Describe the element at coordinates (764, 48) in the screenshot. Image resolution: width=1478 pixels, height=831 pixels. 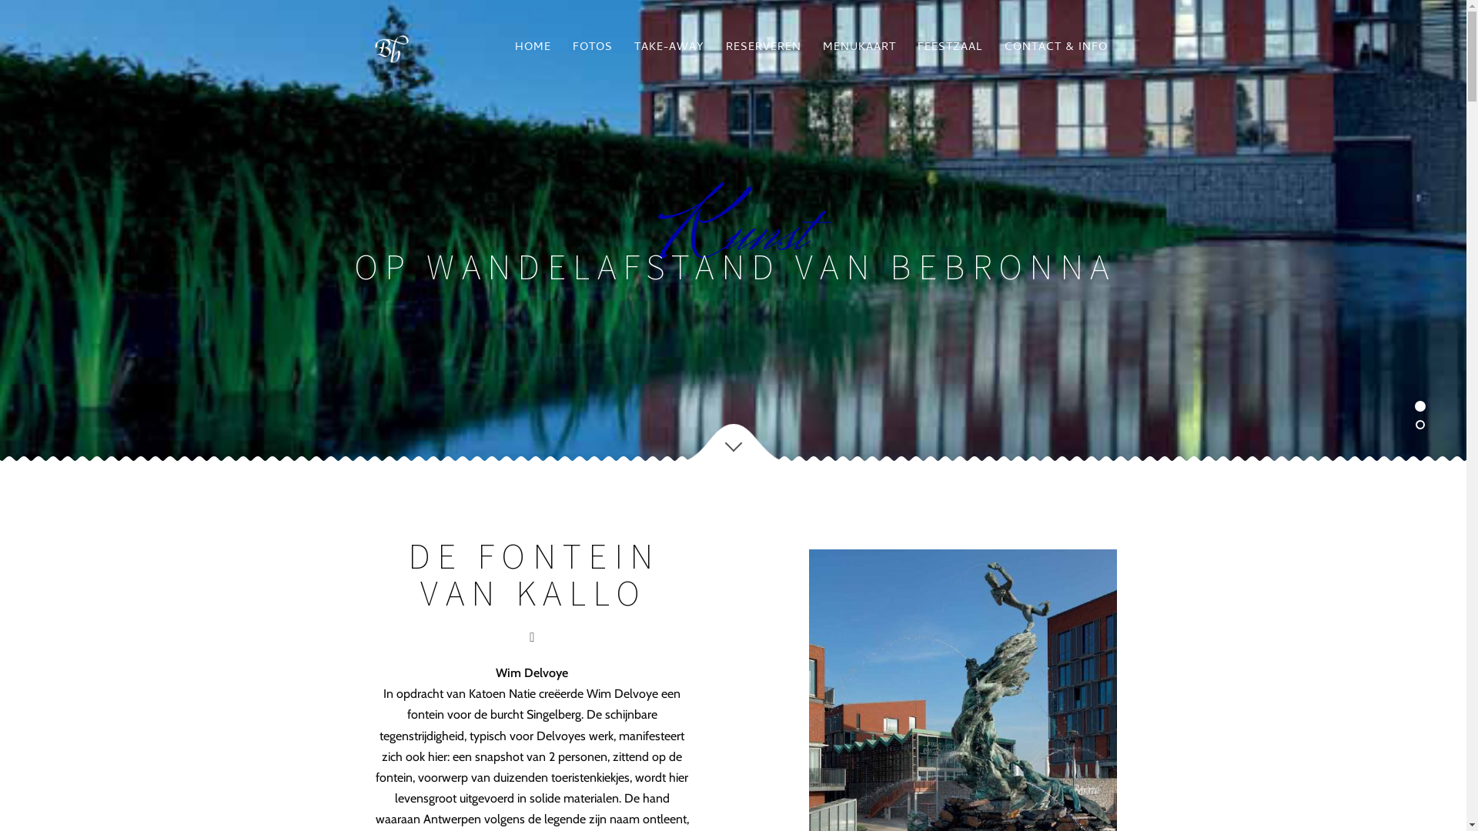
I see `RESERVEREN` at that location.